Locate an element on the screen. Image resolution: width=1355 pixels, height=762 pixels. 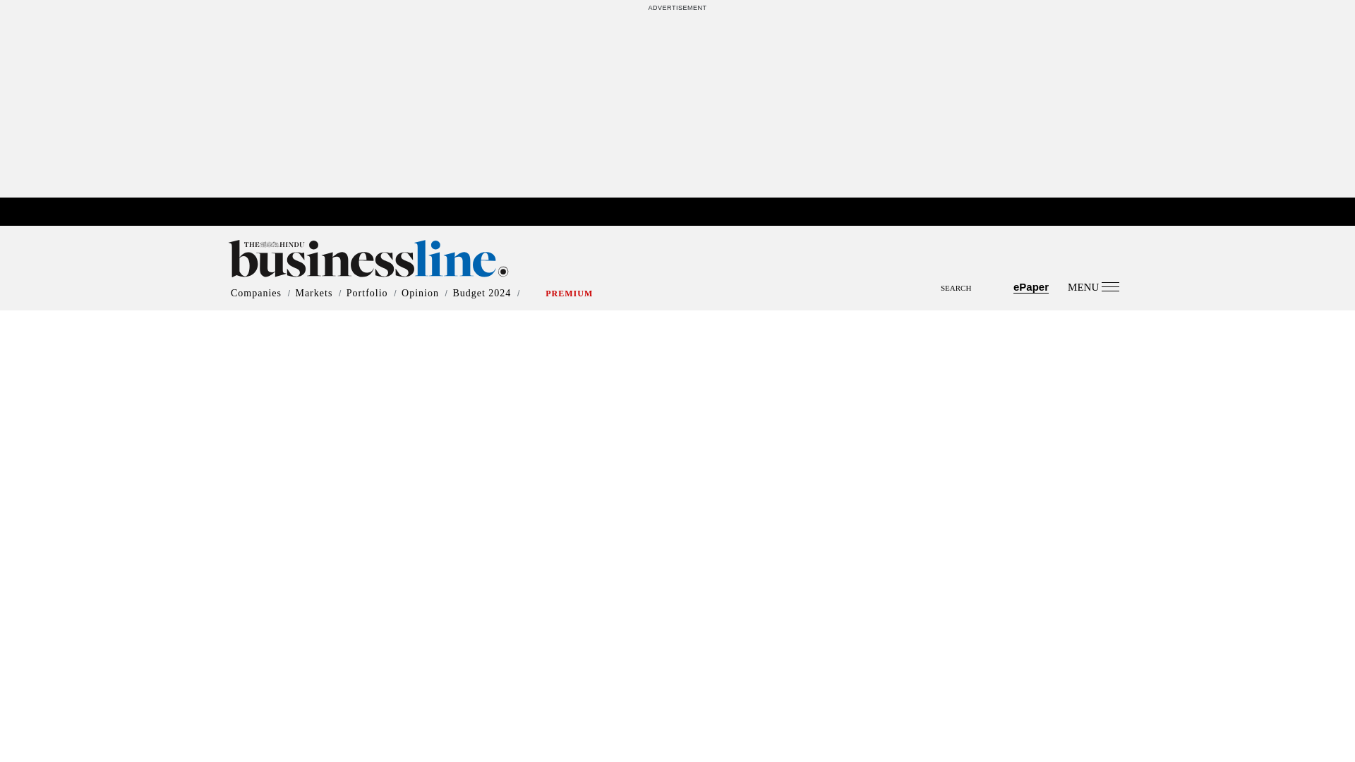
Budget 2024 is located at coordinates (481, 294).